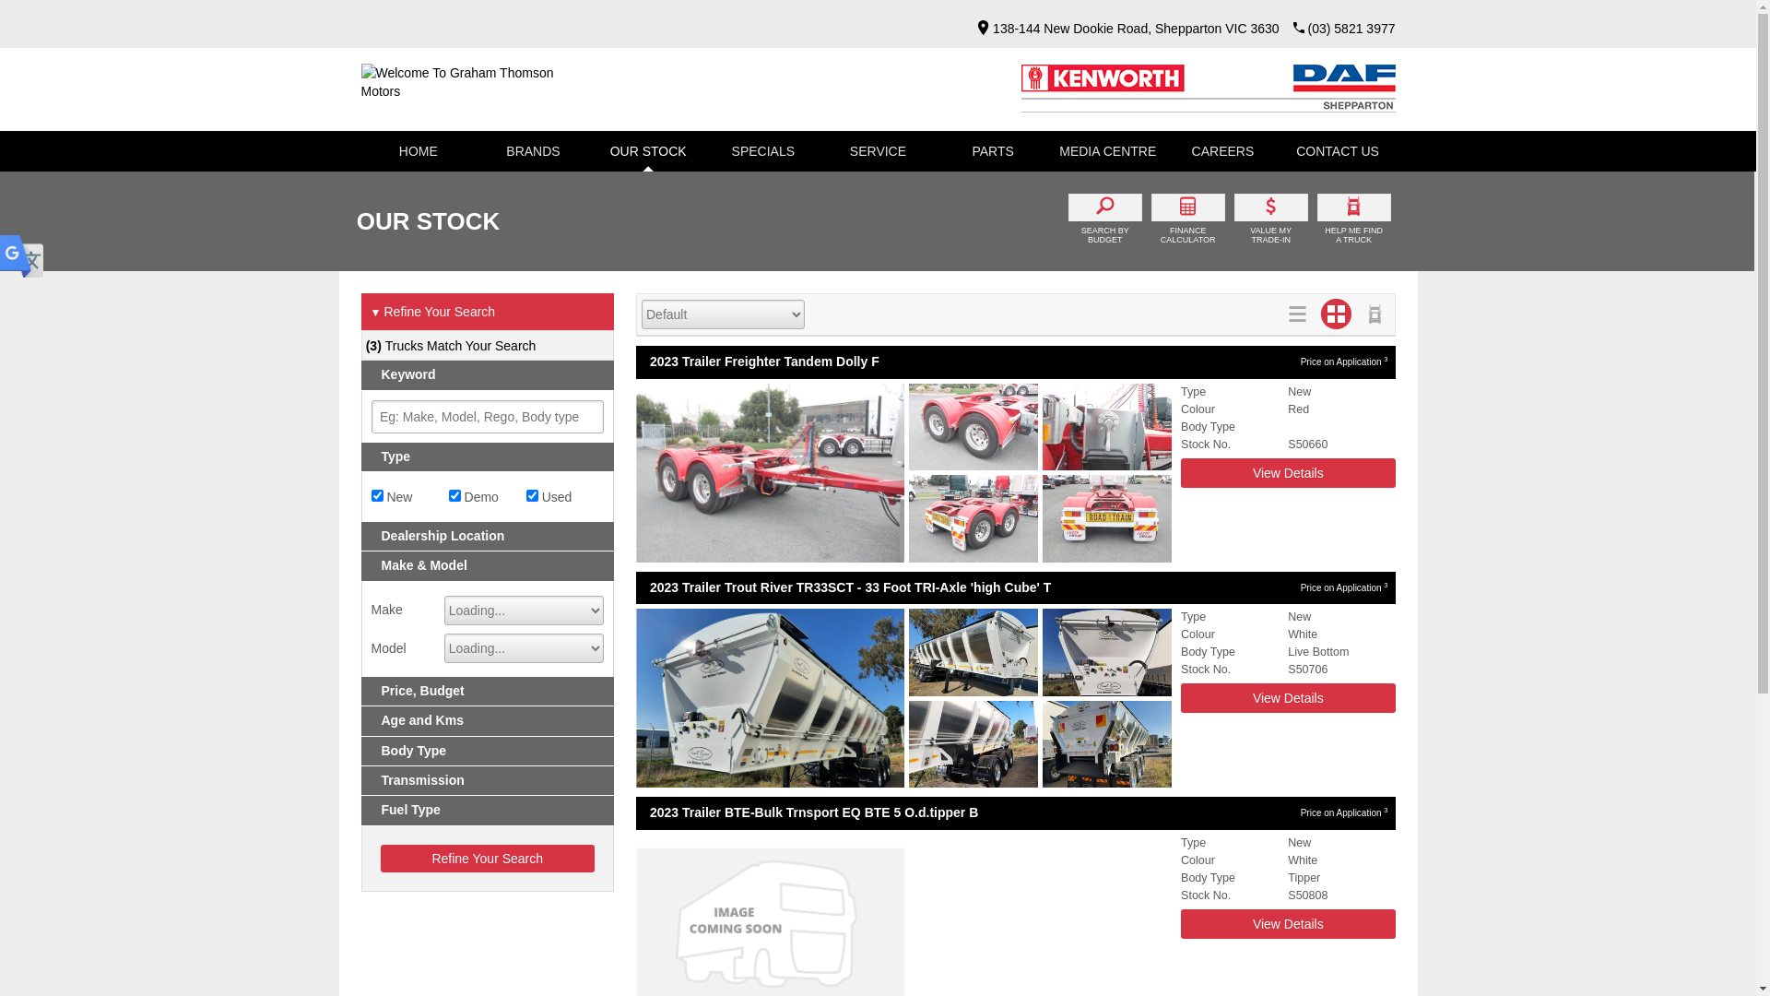 The width and height of the screenshot is (1770, 996). What do you see at coordinates (1339, 151) in the screenshot?
I see `CONTACT US` at bounding box center [1339, 151].